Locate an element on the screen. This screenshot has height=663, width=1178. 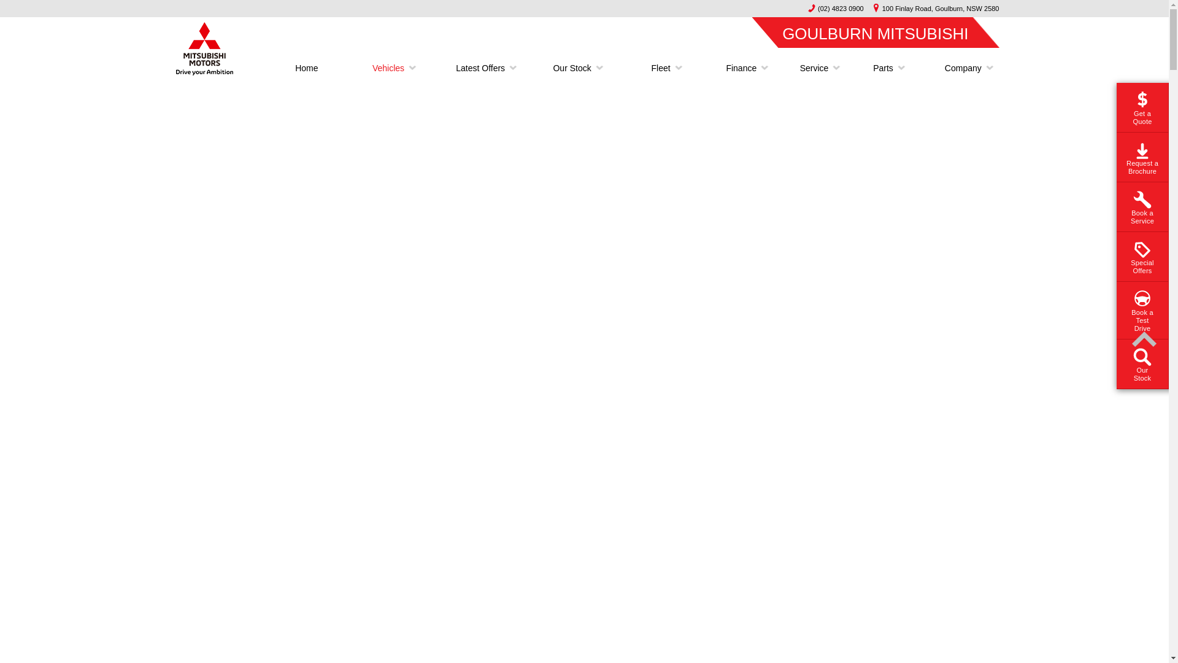
Home is located at coordinates (307, 68).